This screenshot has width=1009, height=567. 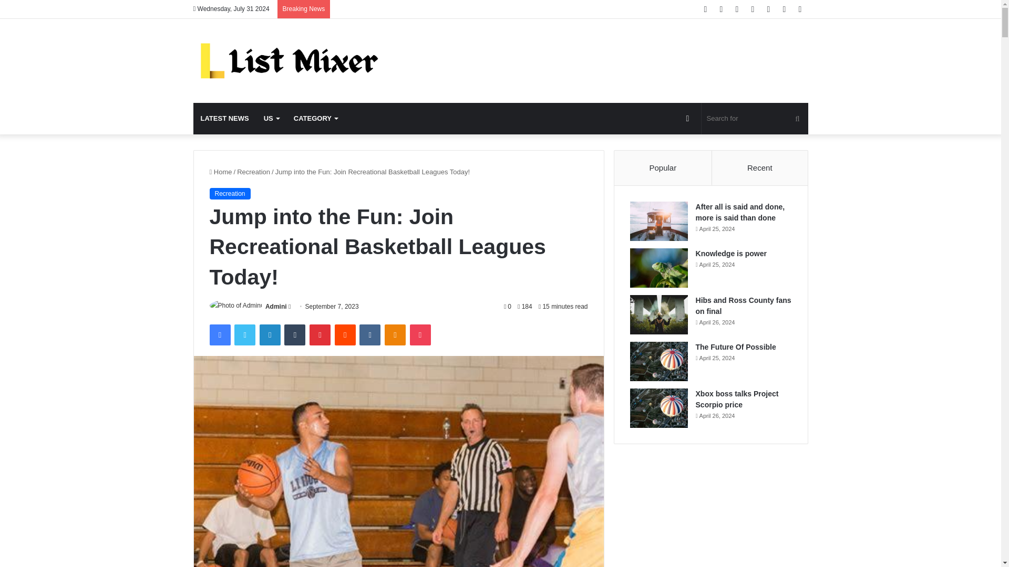 I want to click on US, so click(x=271, y=118).